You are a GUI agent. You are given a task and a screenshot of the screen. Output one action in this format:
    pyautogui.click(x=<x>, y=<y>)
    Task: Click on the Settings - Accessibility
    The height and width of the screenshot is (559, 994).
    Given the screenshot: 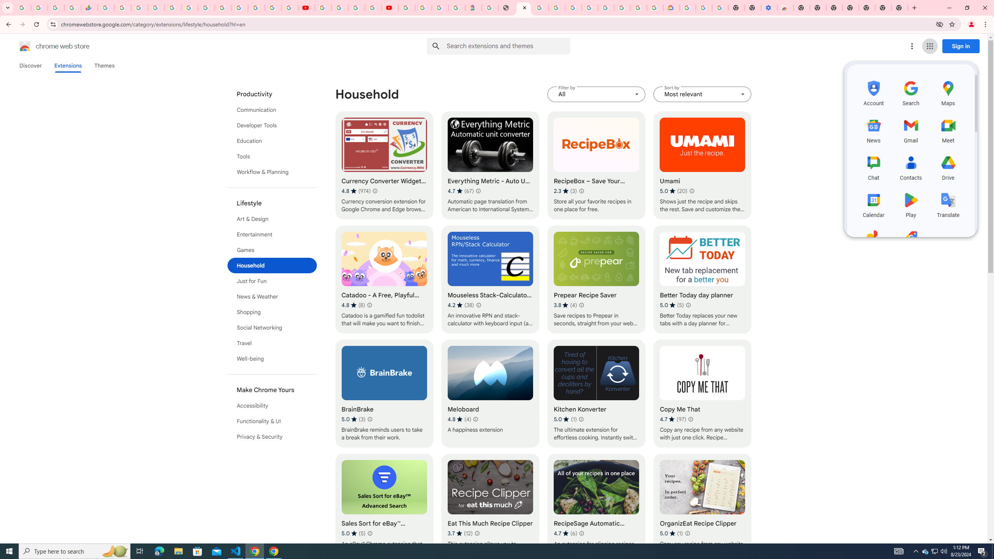 What is the action you would take?
    pyautogui.click(x=769, y=8)
    